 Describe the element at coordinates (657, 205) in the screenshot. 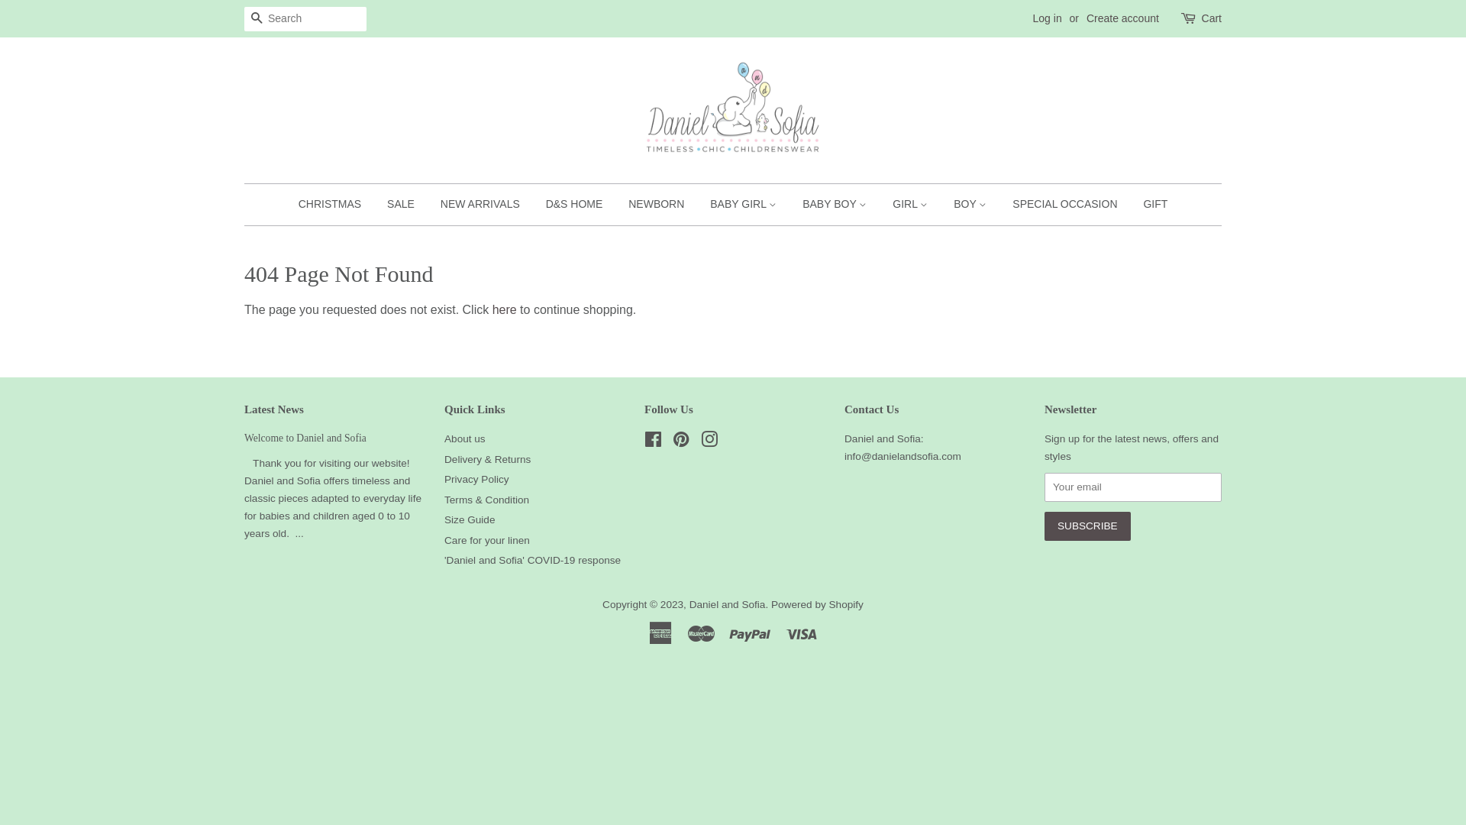

I see `NEWBORN` at that location.